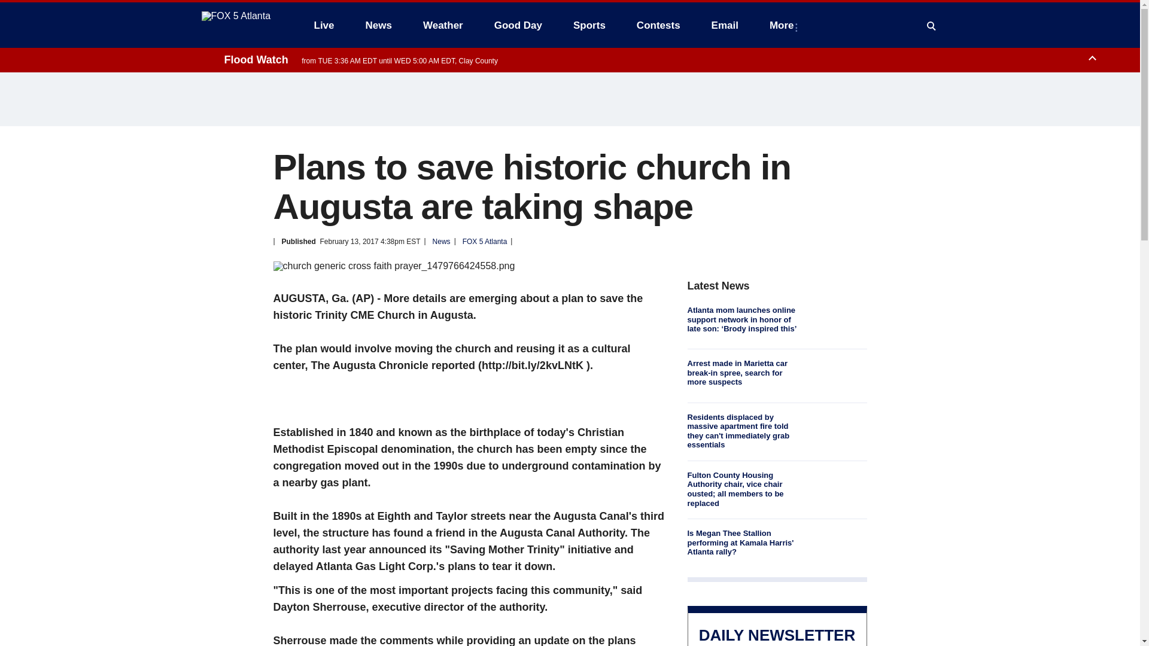 This screenshot has width=1149, height=646. What do you see at coordinates (658, 25) in the screenshot?
I see `Contests` at bounding box center [658, 25].